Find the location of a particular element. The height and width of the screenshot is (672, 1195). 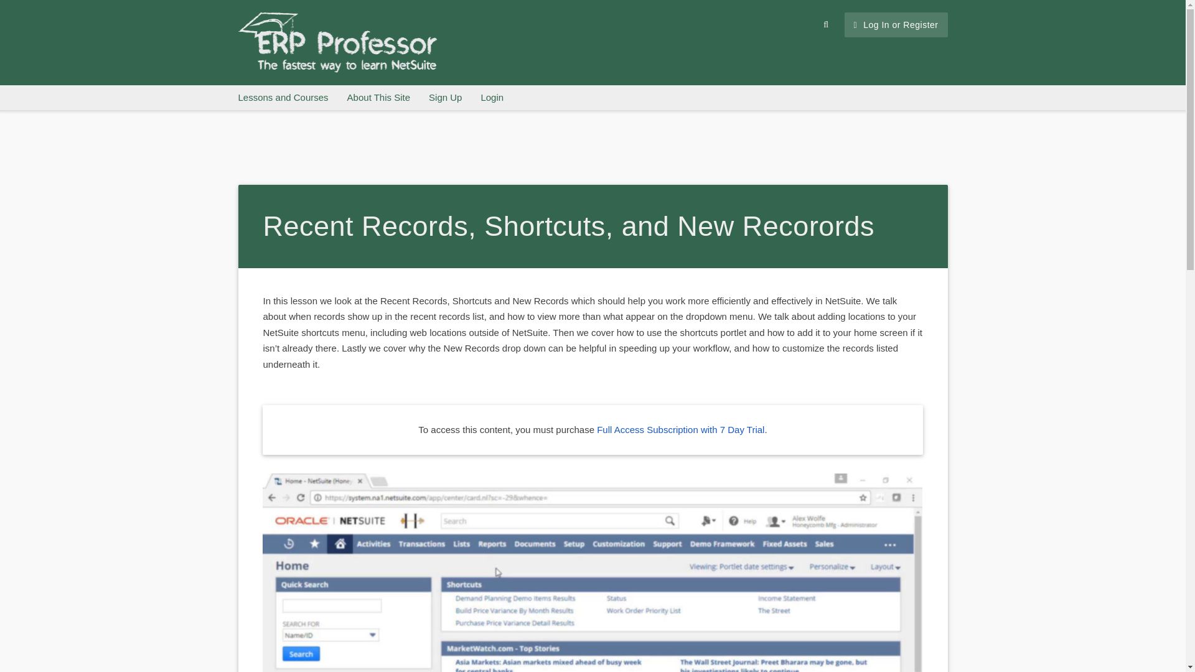

About This Site is located at coordinates (378, 98).